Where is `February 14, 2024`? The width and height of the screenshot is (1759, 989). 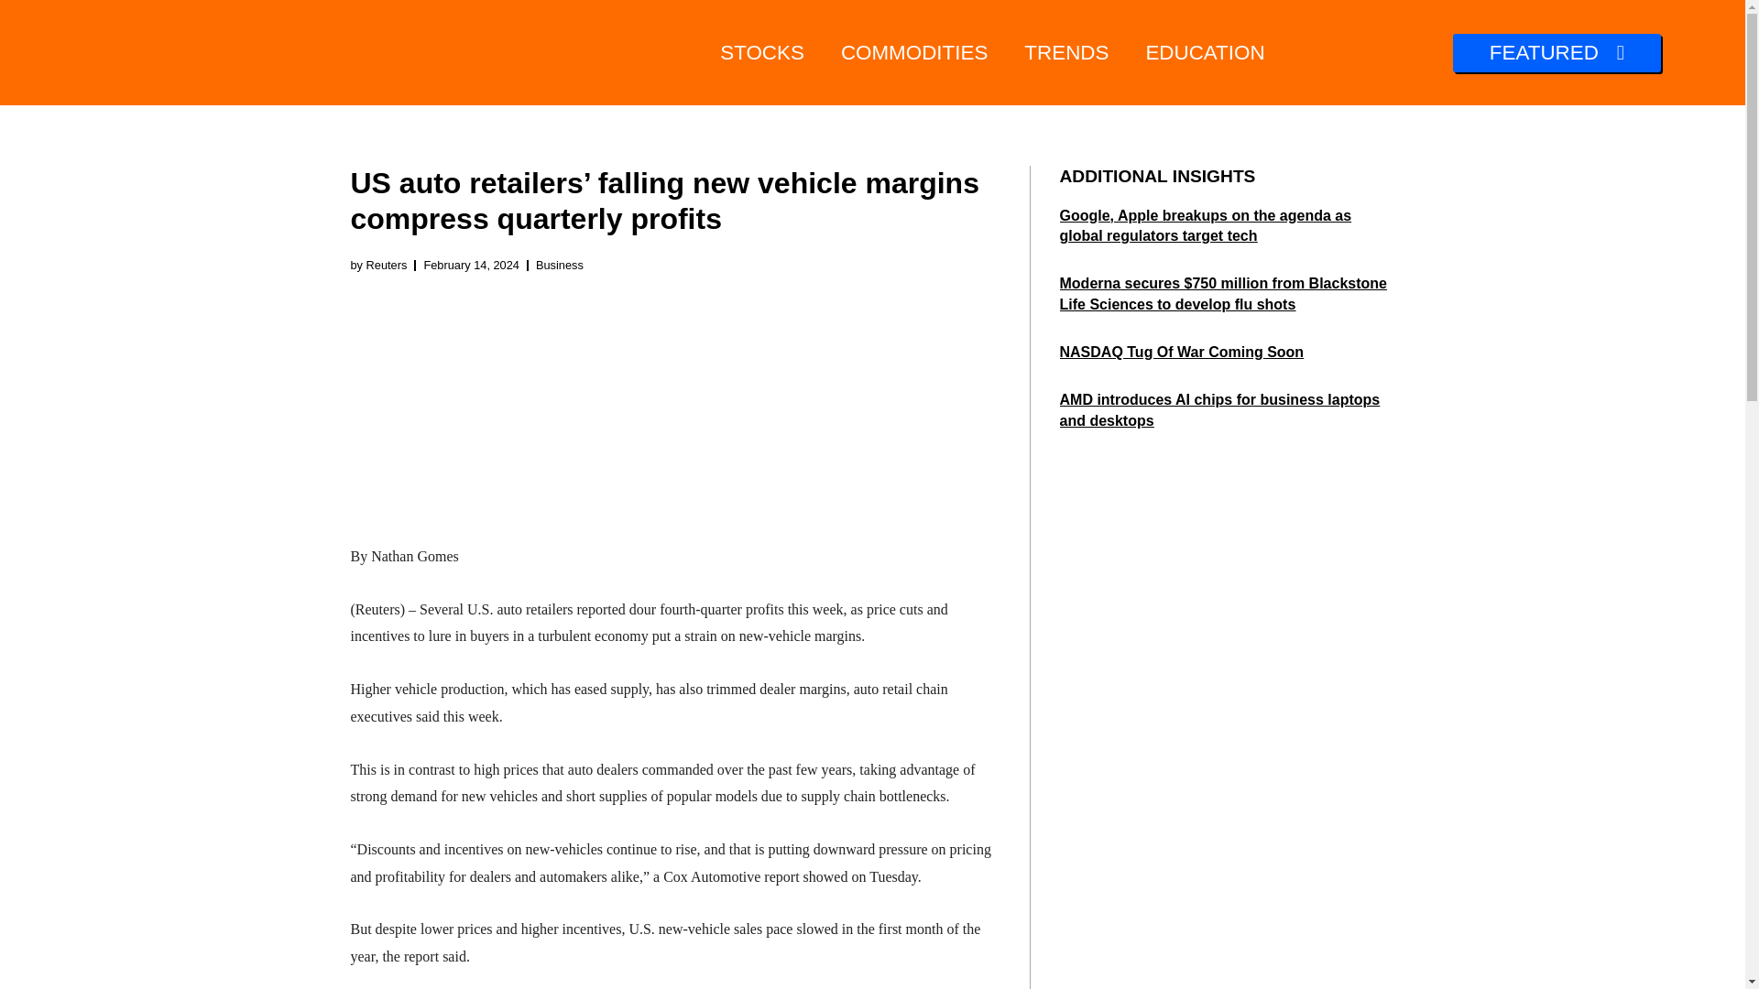
February 14, 2024 is located at coordinates (471, 266).